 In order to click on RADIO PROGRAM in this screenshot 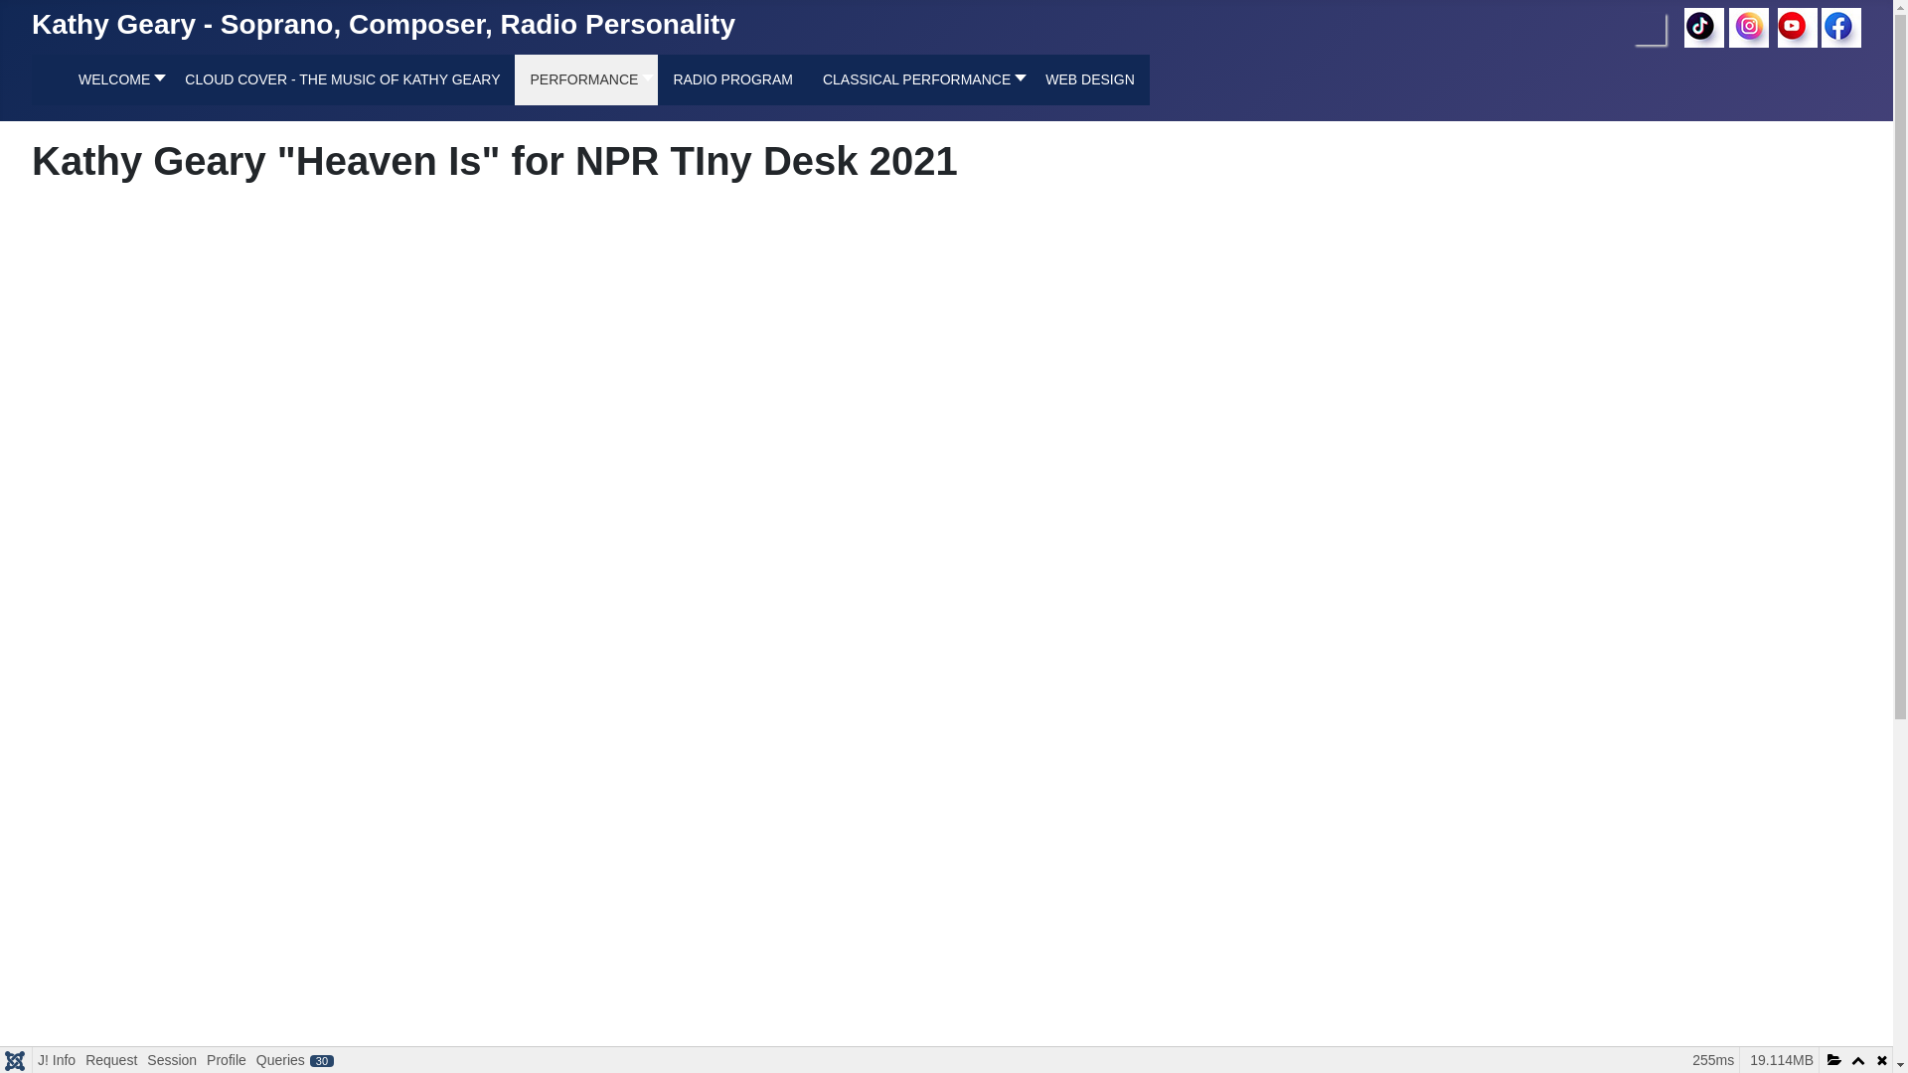, I will do `click(732, 79)`.